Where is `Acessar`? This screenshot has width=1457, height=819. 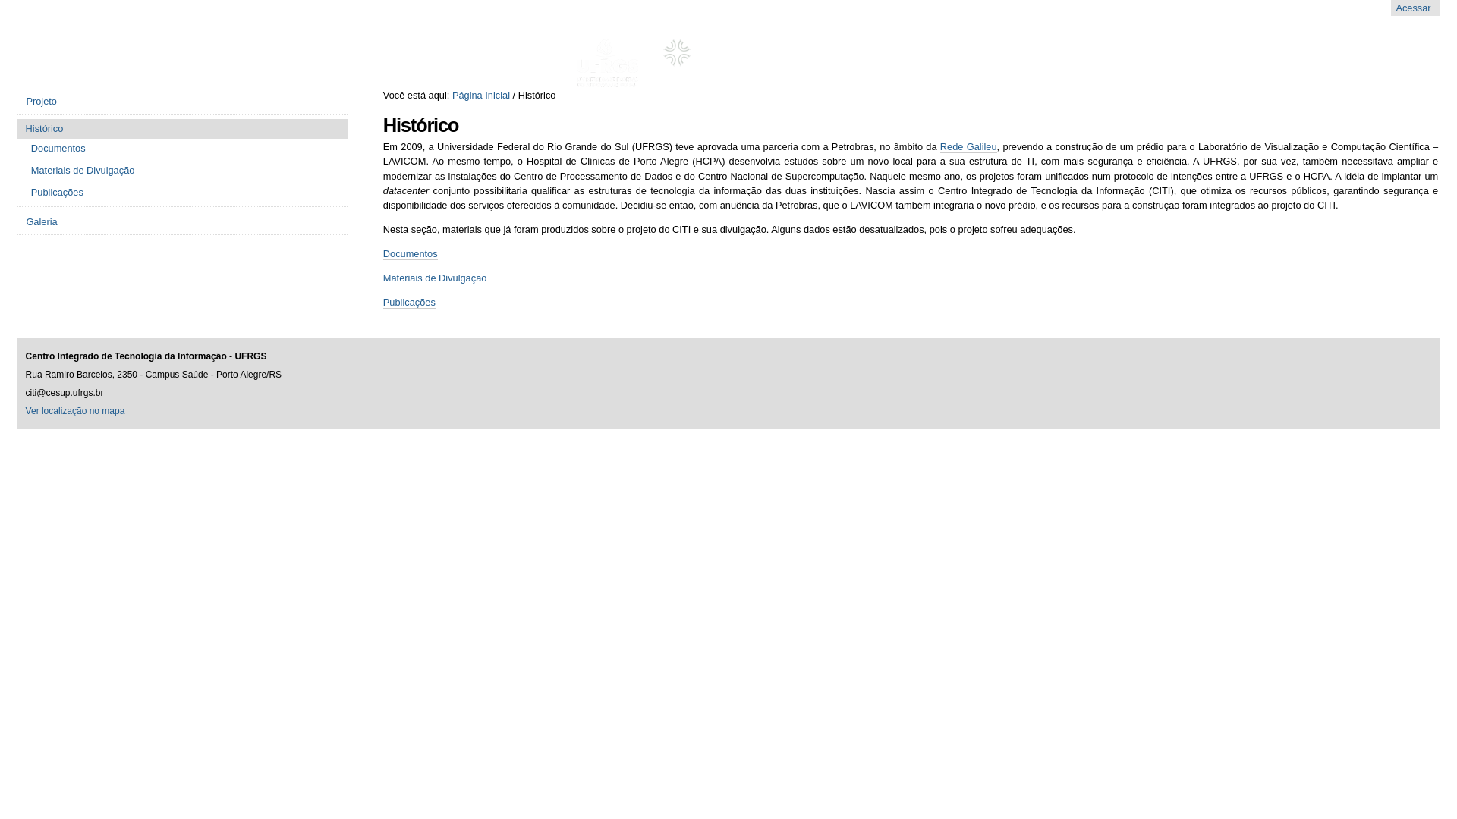 Acessar is located at coordinates (1413, 8).